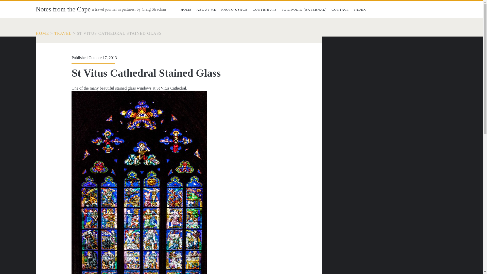 Image resolution: width=487 pixels, height=274 pixels. I want to click on INDEX, so click(360, 10).